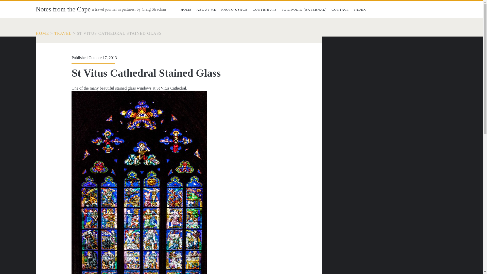 Image resolution: width=487 pixels, height=274 pixels. I want to click on INDEX, so click(360, 10).